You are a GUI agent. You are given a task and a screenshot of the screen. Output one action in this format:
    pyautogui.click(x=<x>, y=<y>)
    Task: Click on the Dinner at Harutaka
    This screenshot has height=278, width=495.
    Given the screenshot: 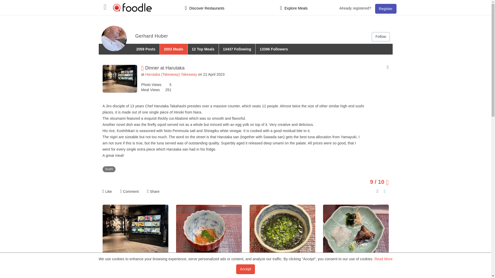 What is the action you would take?
    pyautogui.click(x=135, y=276)
    